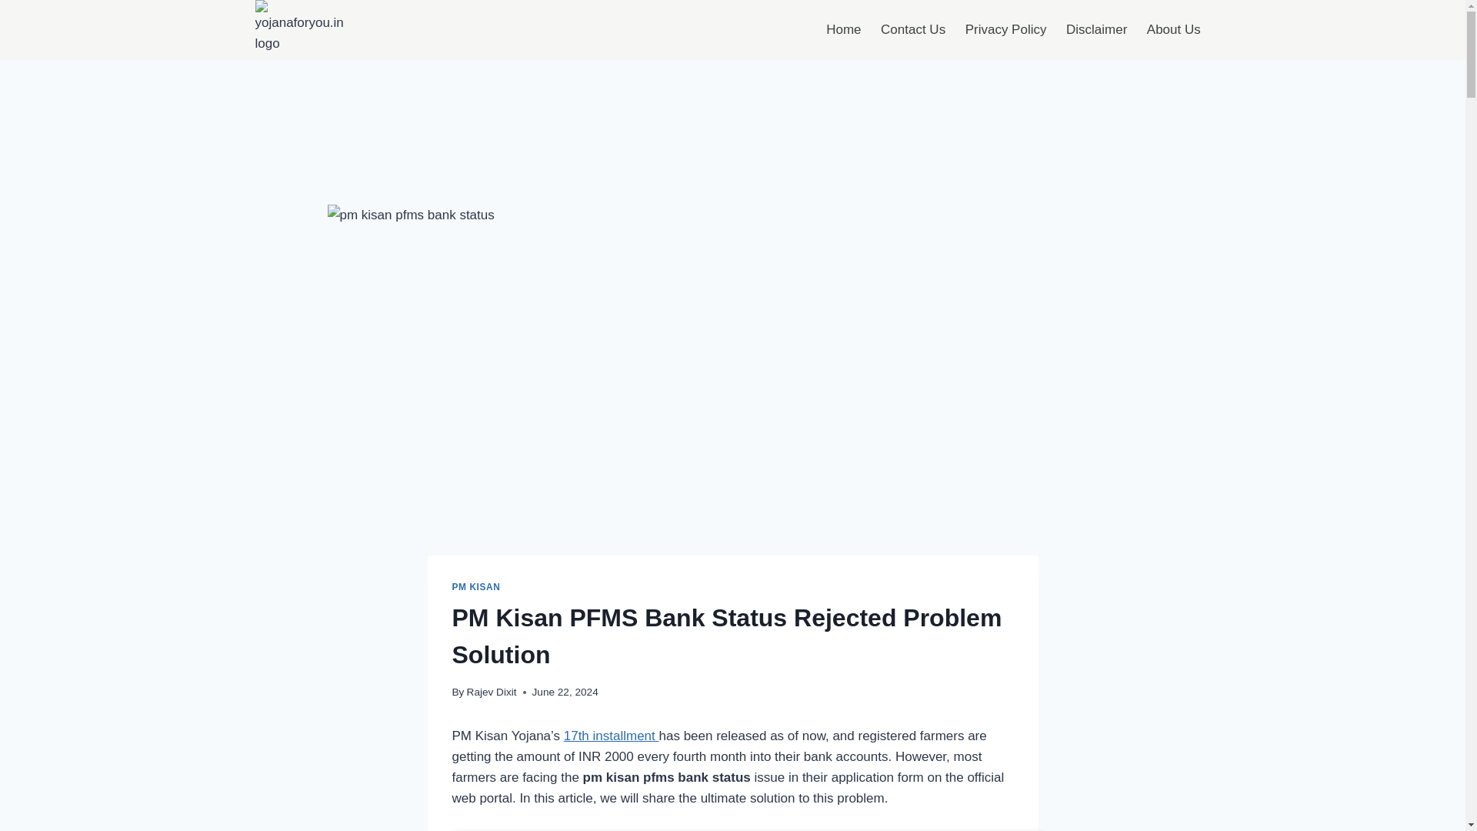 This screenshot has height=831, width=1477. What do you see at coordinates (843, 29) in the screenshot?
I see `Home` at bounding box center [843, 29].